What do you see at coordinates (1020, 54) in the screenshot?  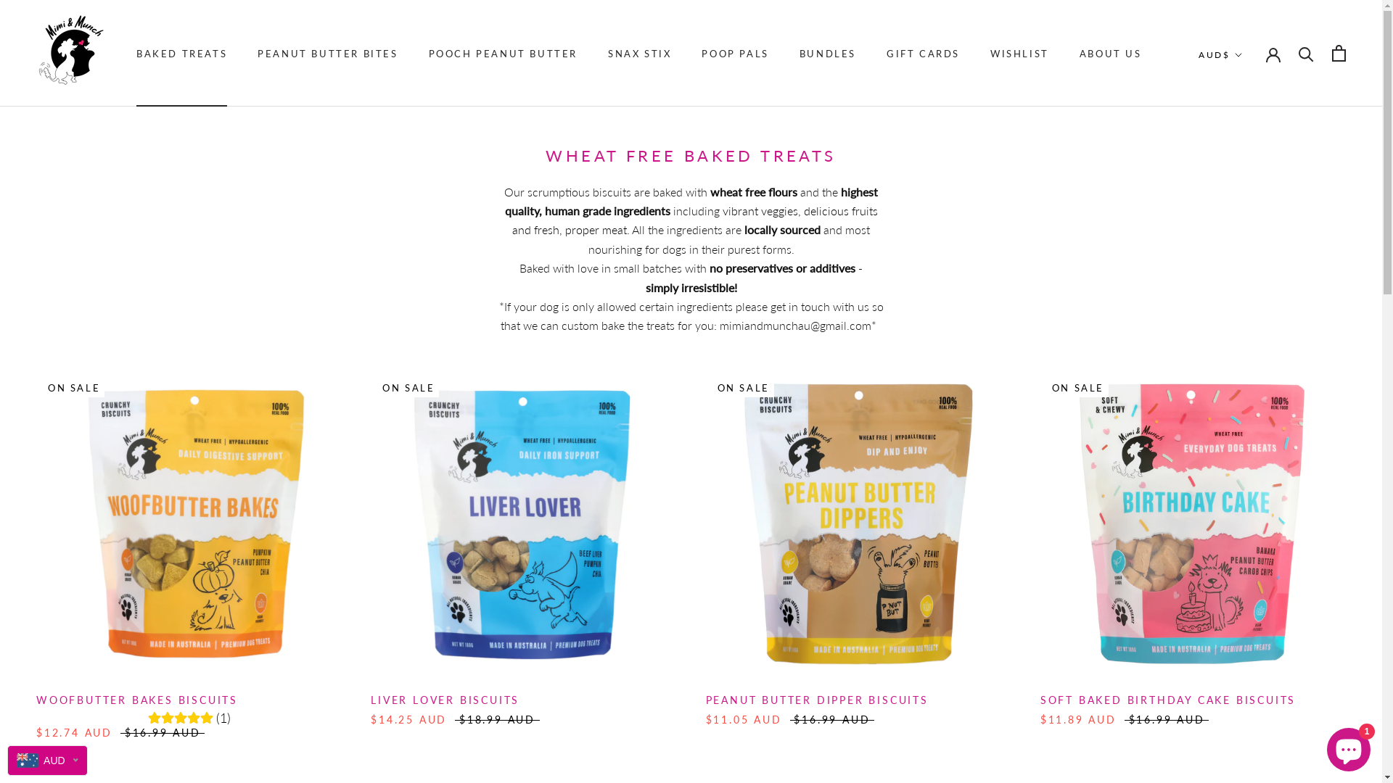 I see `WISHLIST
WISHLIST` at bounding box center [1020, 54].